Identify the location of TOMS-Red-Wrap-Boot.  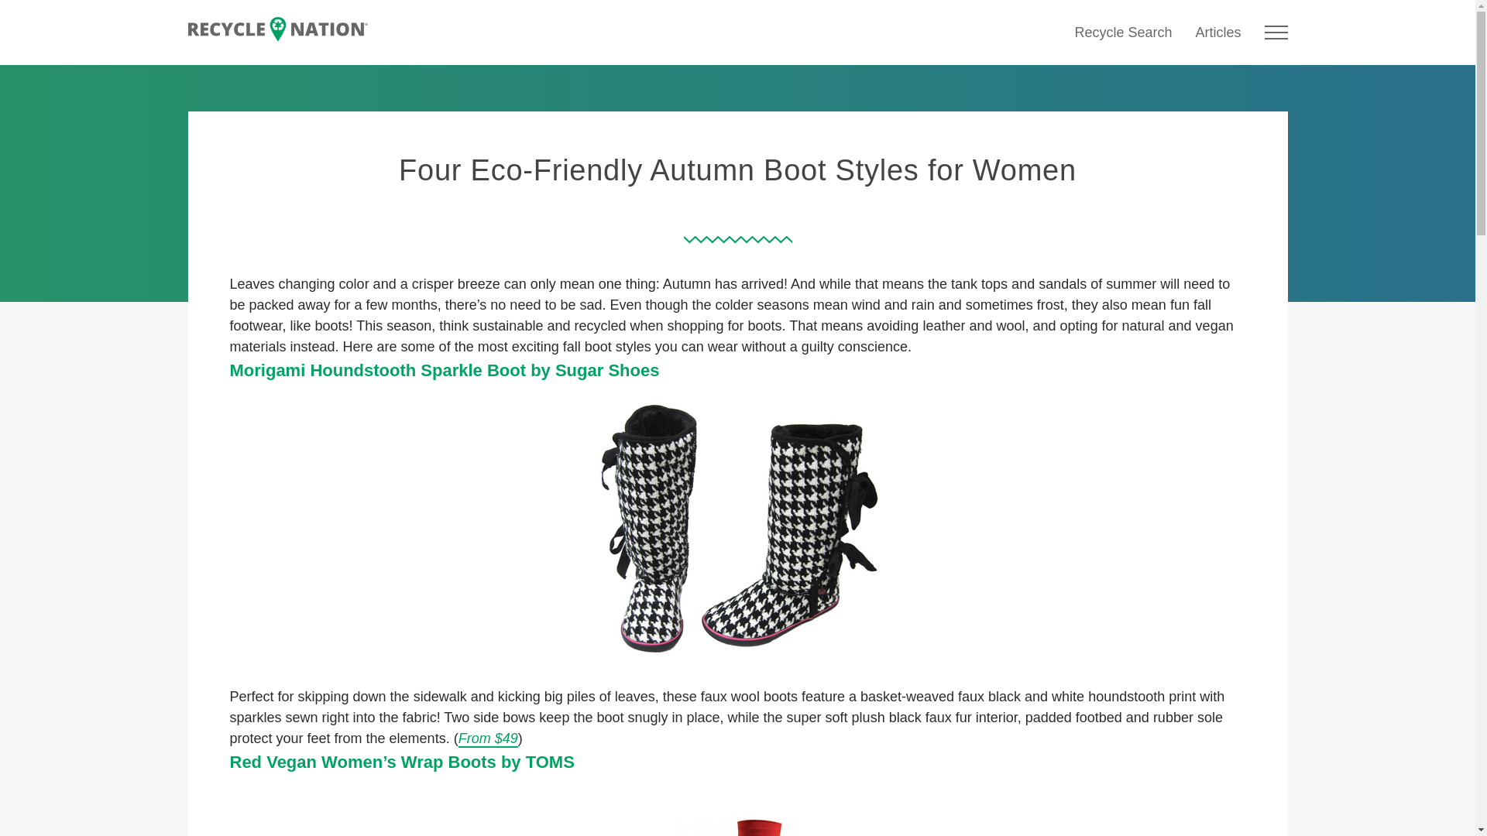
(737, 807).